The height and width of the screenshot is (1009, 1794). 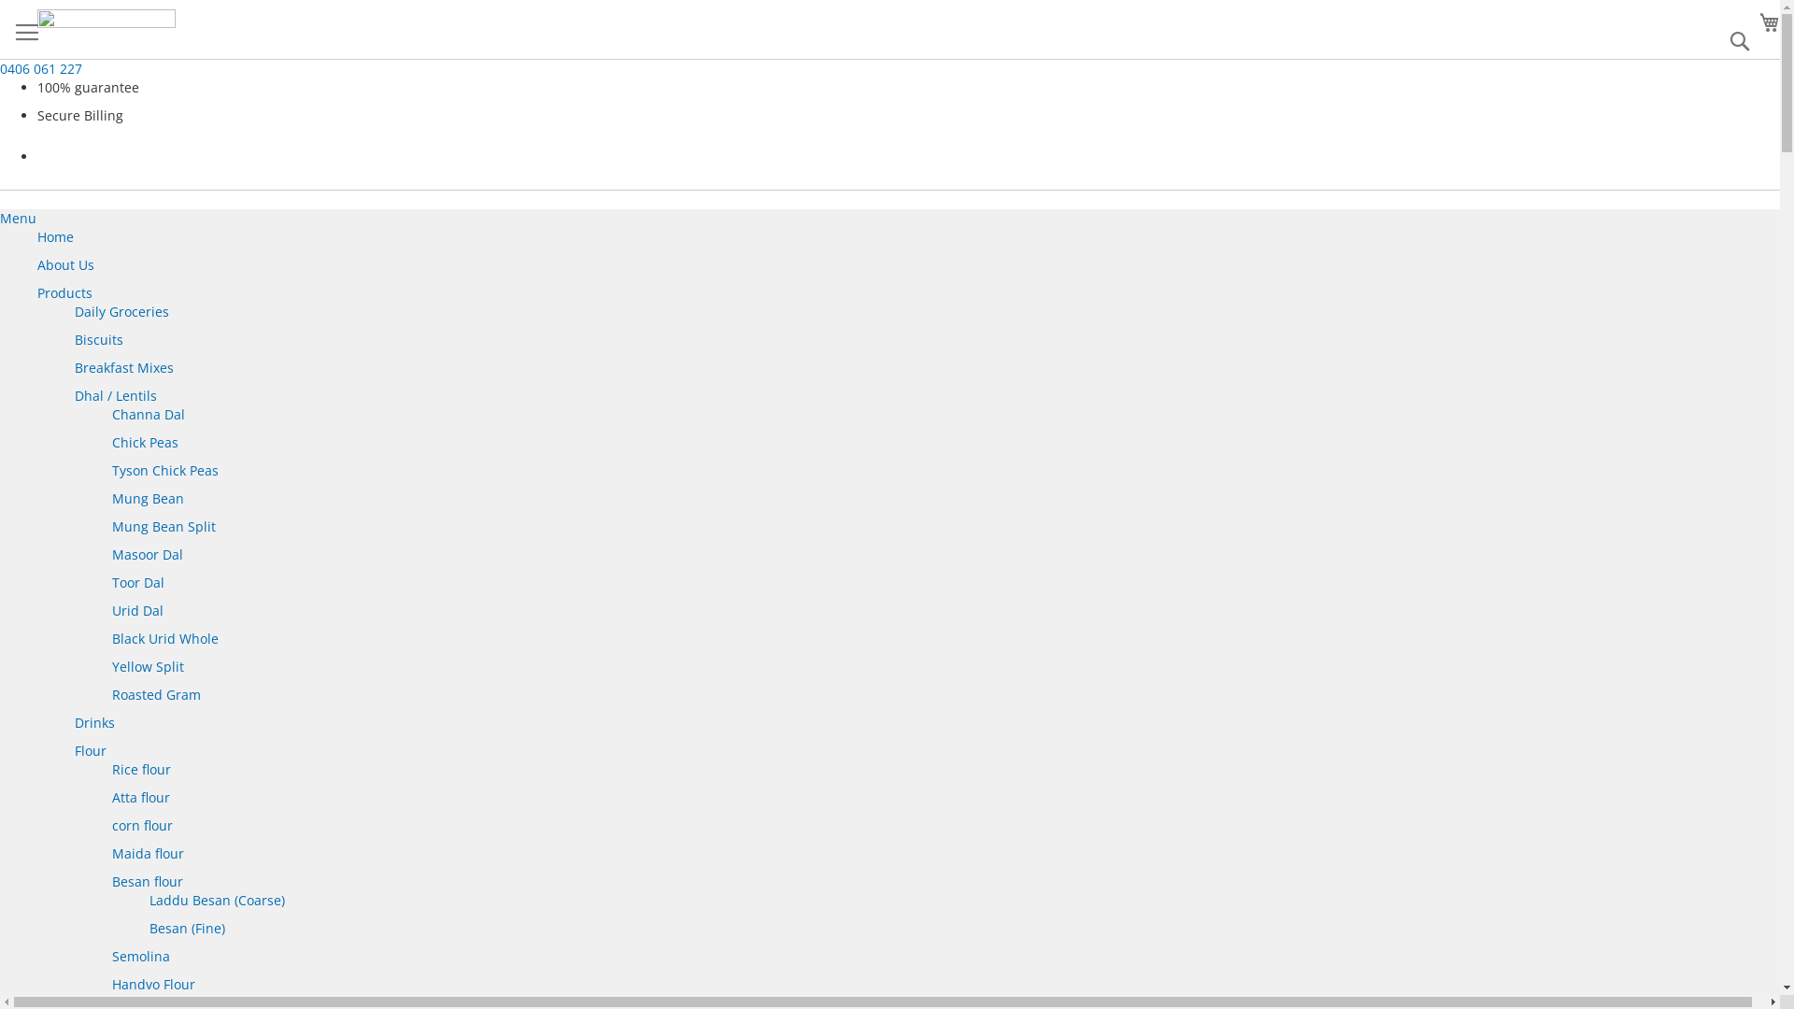 I want to click on Basket, so click(x=1770, y=22).